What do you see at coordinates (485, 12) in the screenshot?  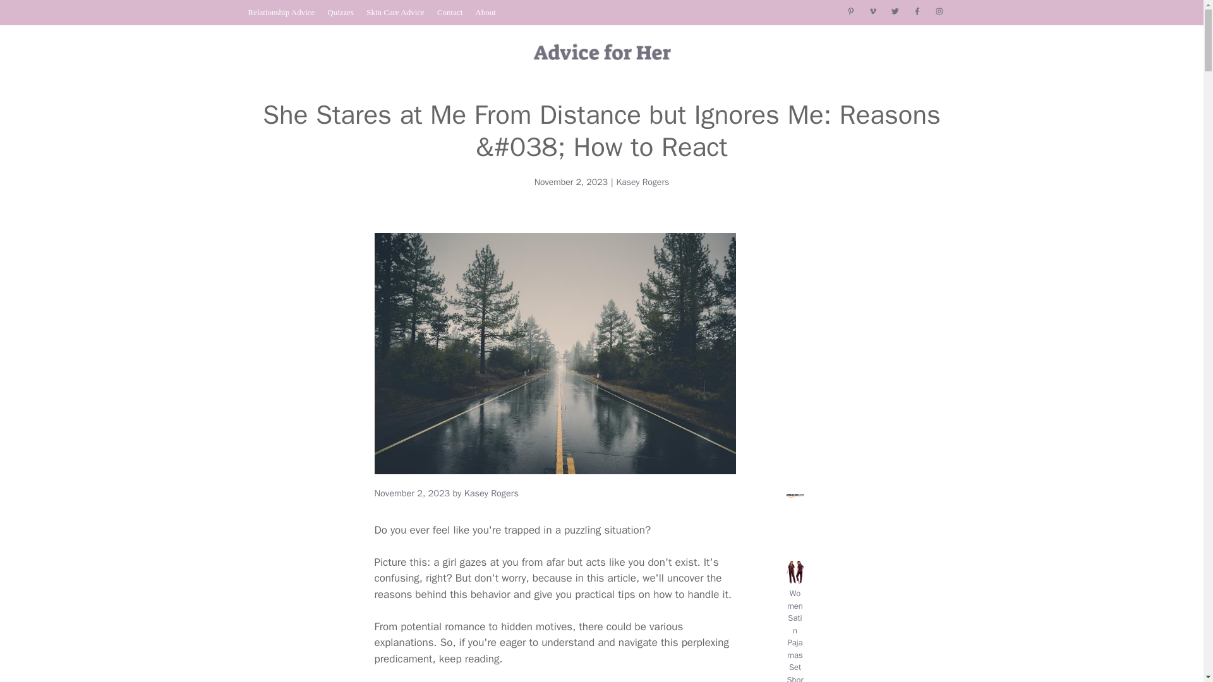 I see `About` at bounding box center [485, 12].